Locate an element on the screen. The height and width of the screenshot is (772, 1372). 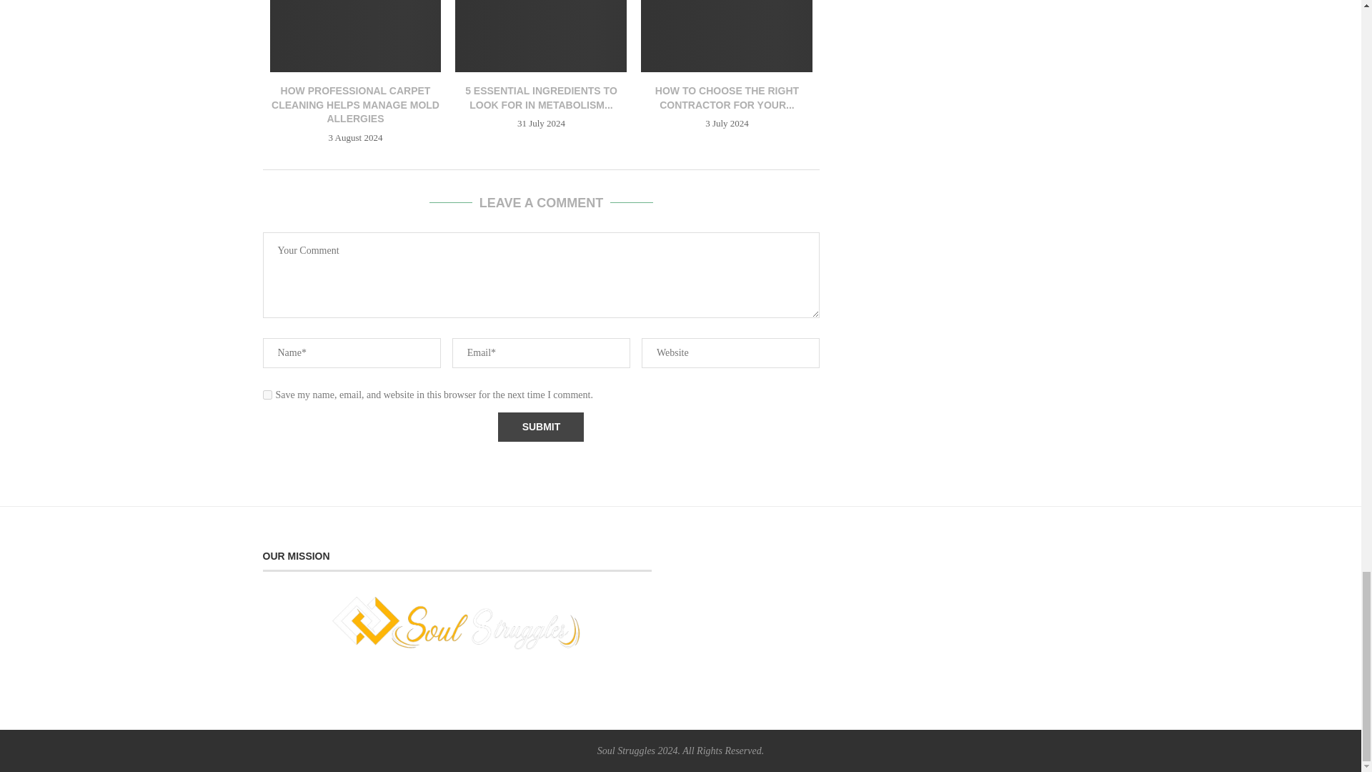
Submit is located at coordinates (540, 426).